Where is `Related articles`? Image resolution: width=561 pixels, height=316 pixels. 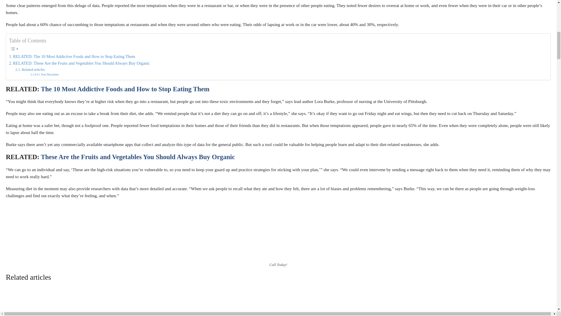 Related articles is located at coordinates (30, 70).